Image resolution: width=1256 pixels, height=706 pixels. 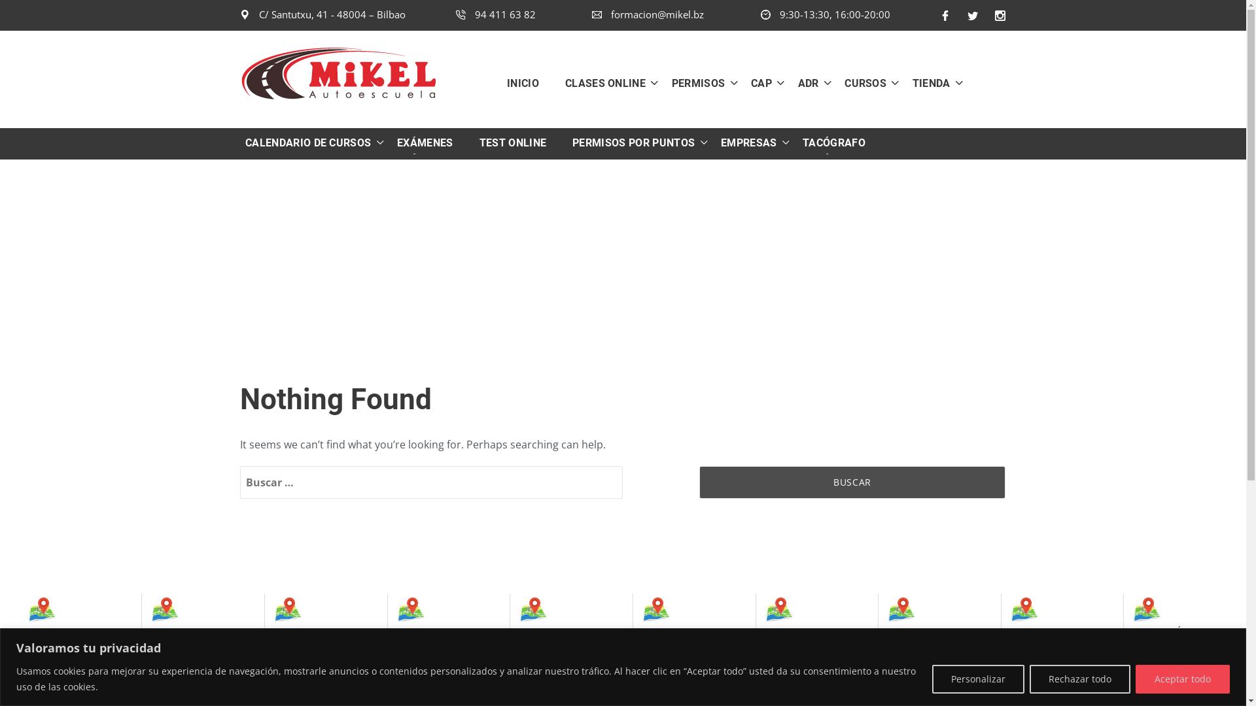 I want to click on 944010800, so click(x=793, y=676).